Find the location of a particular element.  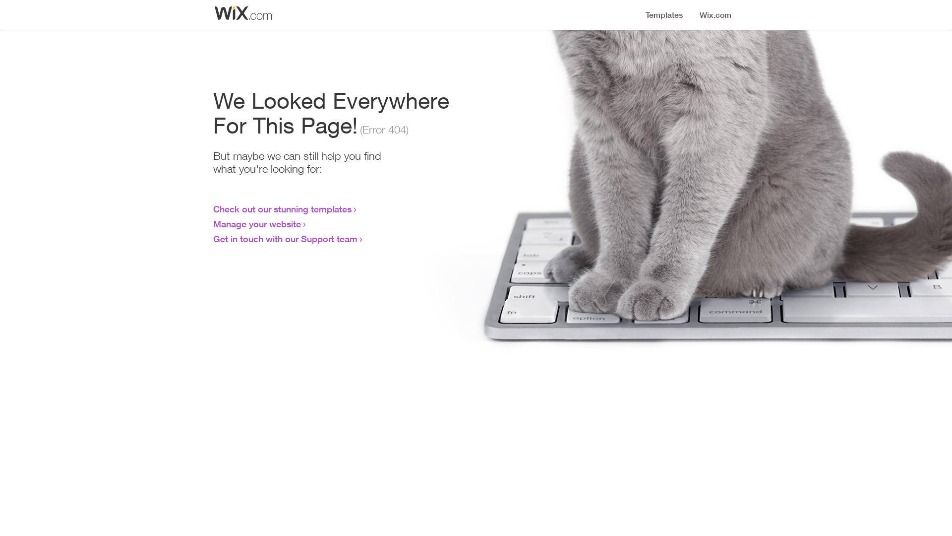

Manage your website is located at coordinates (257, 224).